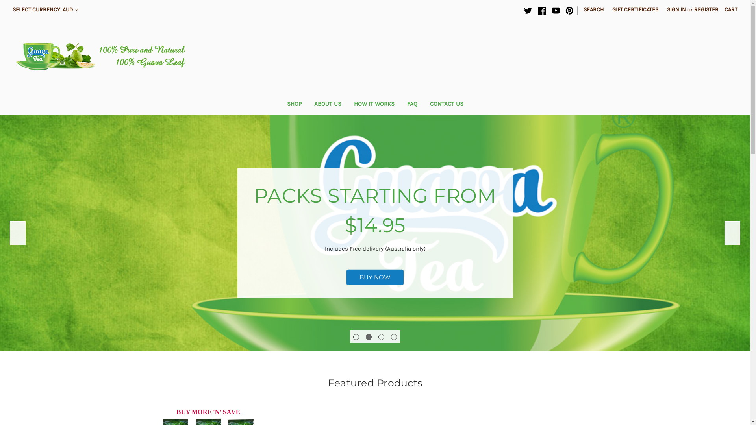  What do you see at coordinates (636, 9) in the screenshot?
I see `GIFT CERTIFICATES` at bounding box center [636, 9].